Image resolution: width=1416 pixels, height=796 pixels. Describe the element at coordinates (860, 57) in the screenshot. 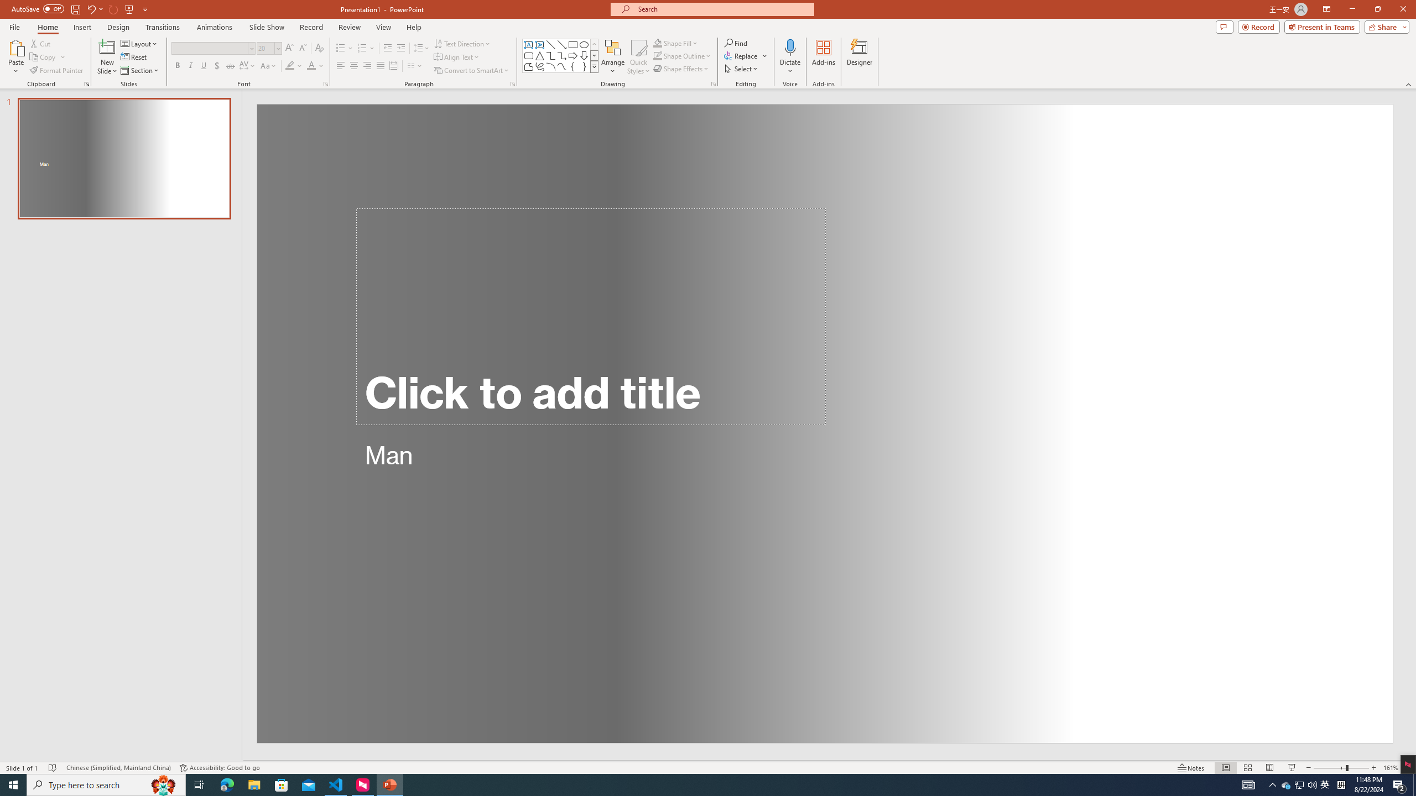

I see `Designer` at that location.